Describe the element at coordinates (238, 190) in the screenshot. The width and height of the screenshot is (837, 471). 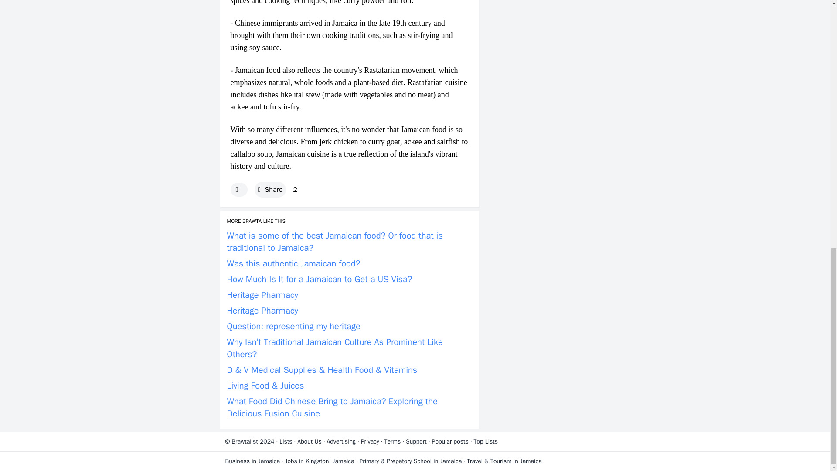
I see `Like` at that location.